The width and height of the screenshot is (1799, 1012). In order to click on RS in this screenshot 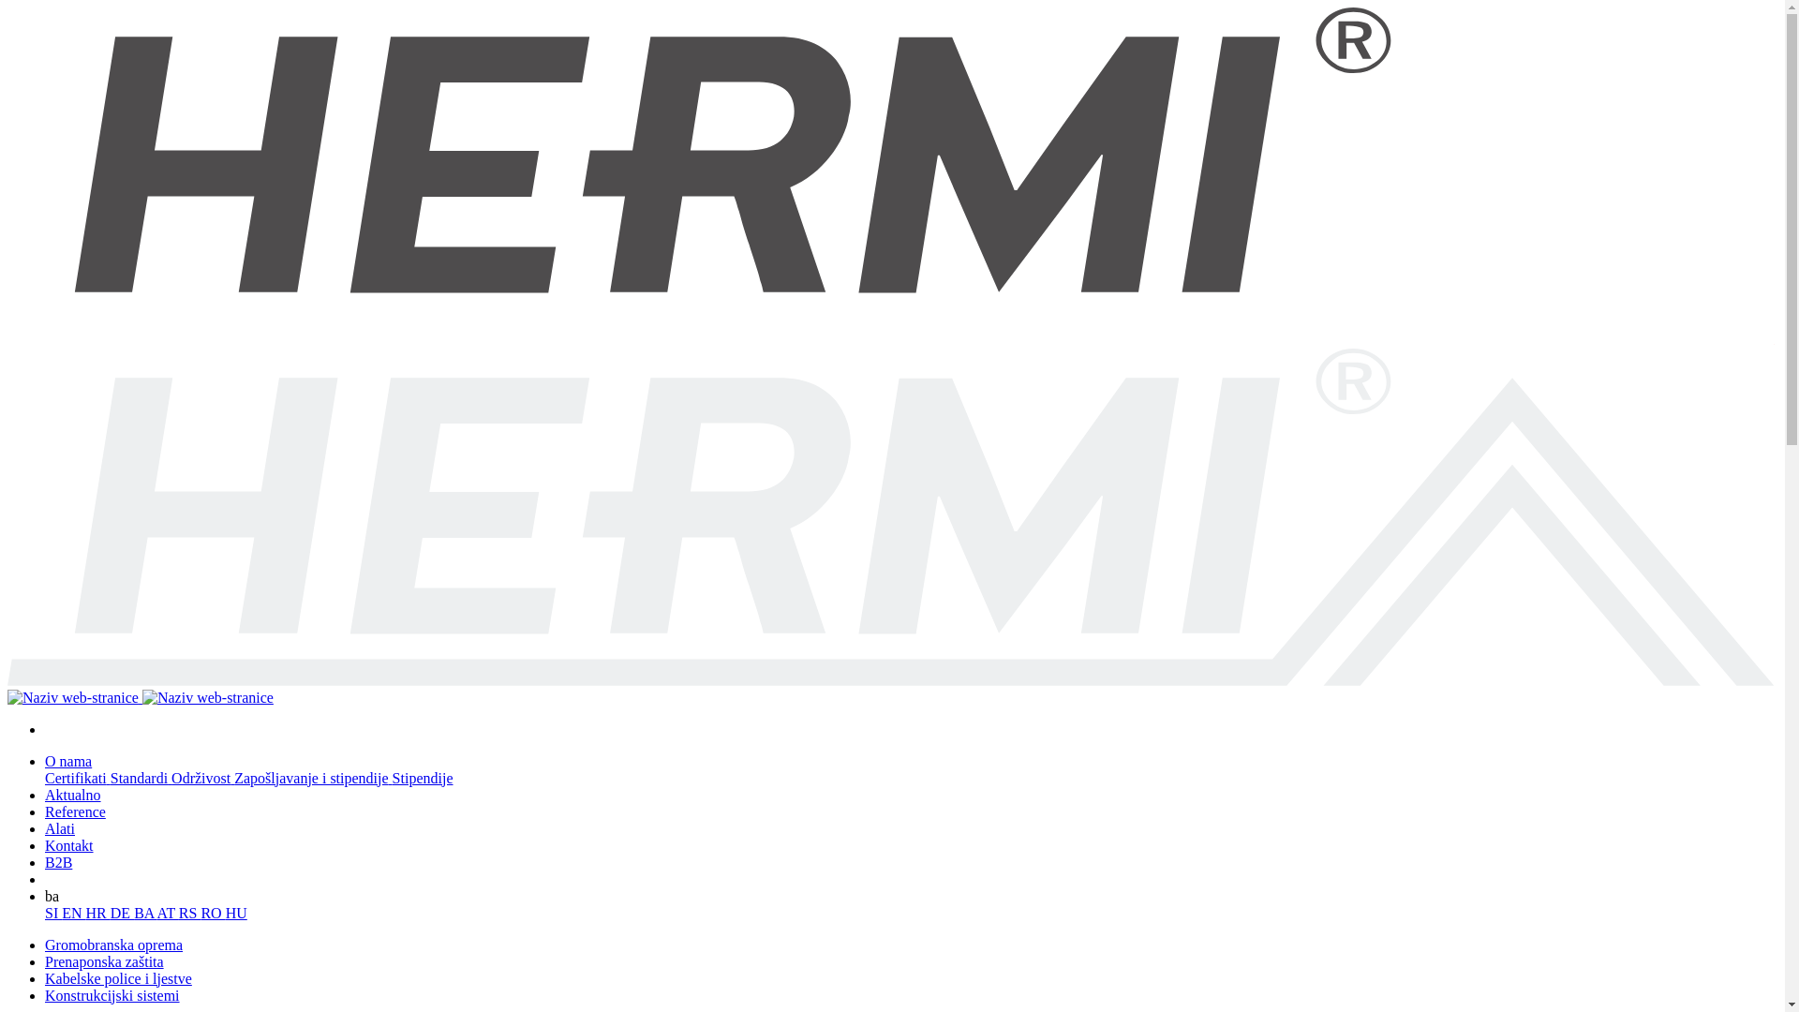, I will do `click(190, 913)`.